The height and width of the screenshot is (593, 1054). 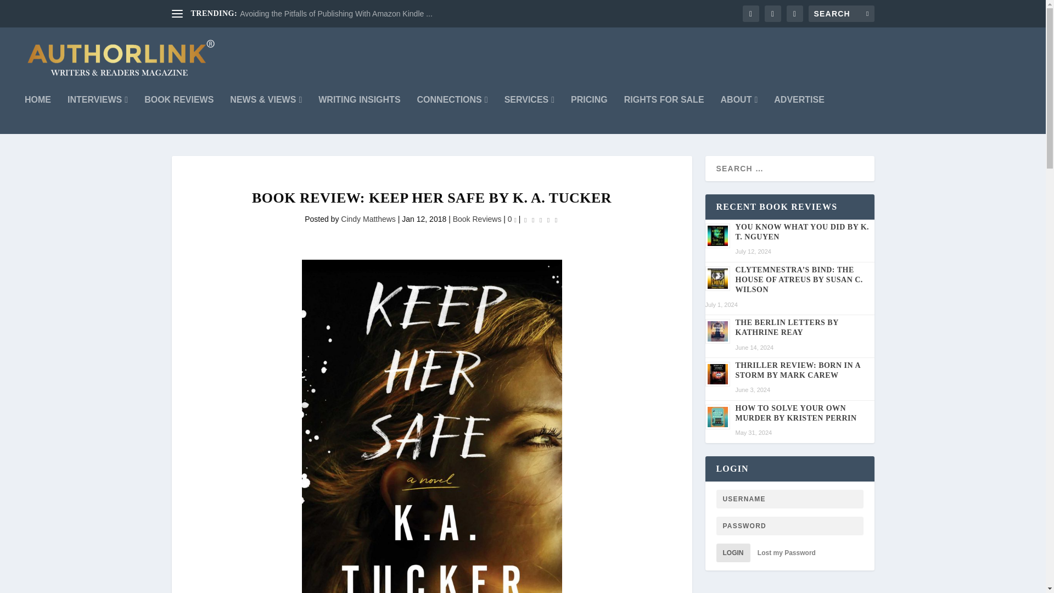 I want to click on INTERVIEWS, so click(x=97, y=114).